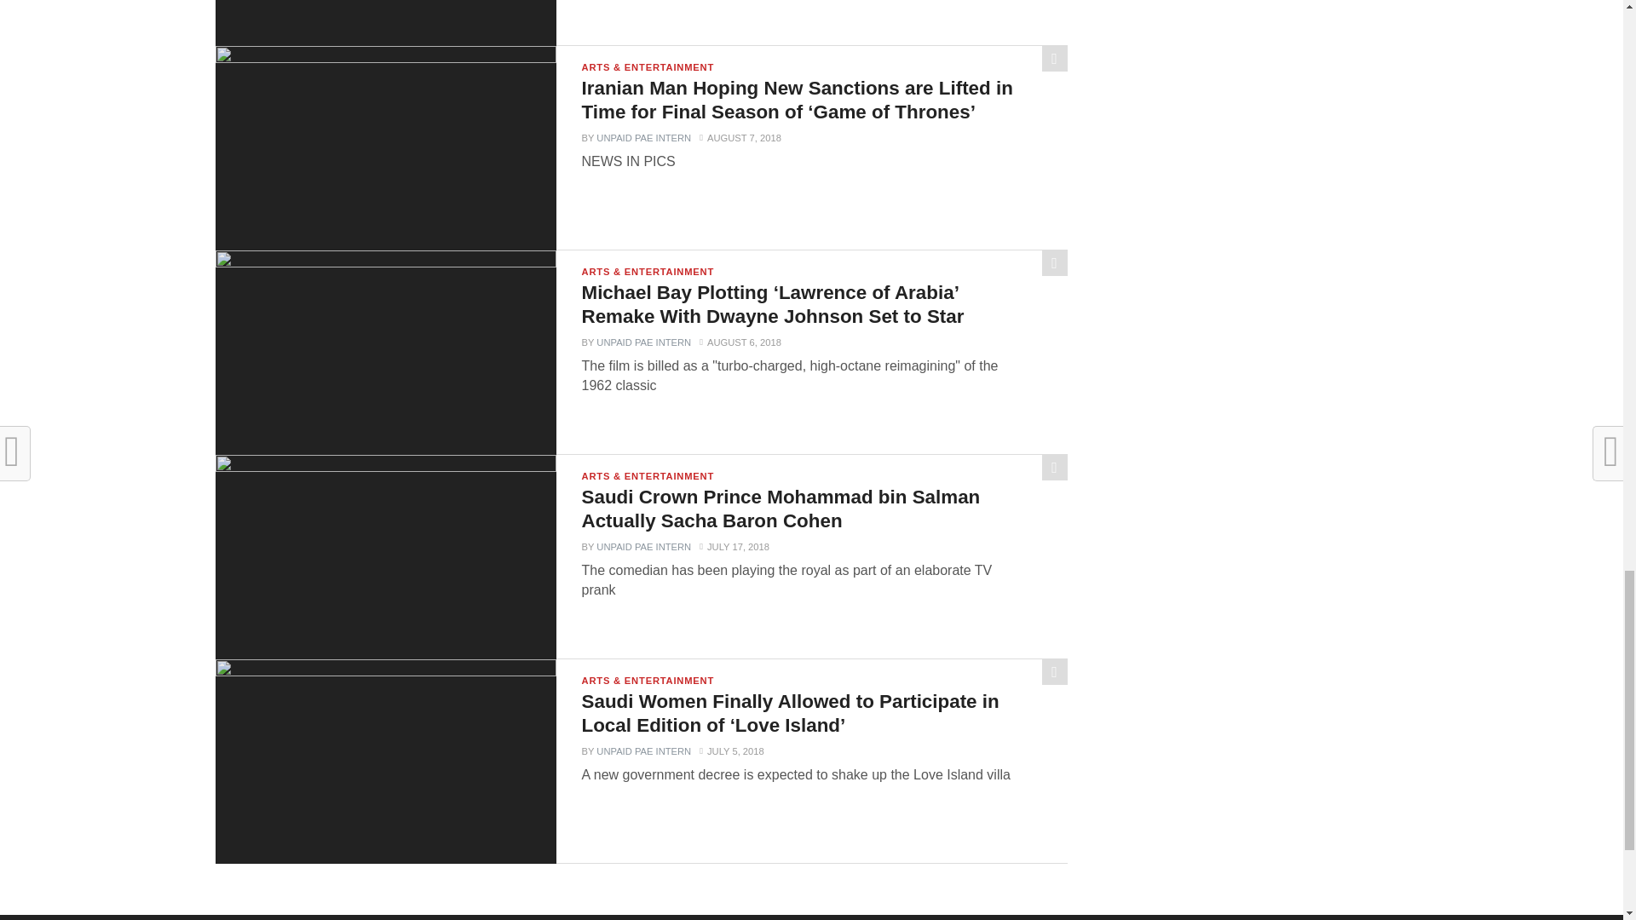  I want to click on Posts by Unpaid PAE Intern, so click(643, 138).